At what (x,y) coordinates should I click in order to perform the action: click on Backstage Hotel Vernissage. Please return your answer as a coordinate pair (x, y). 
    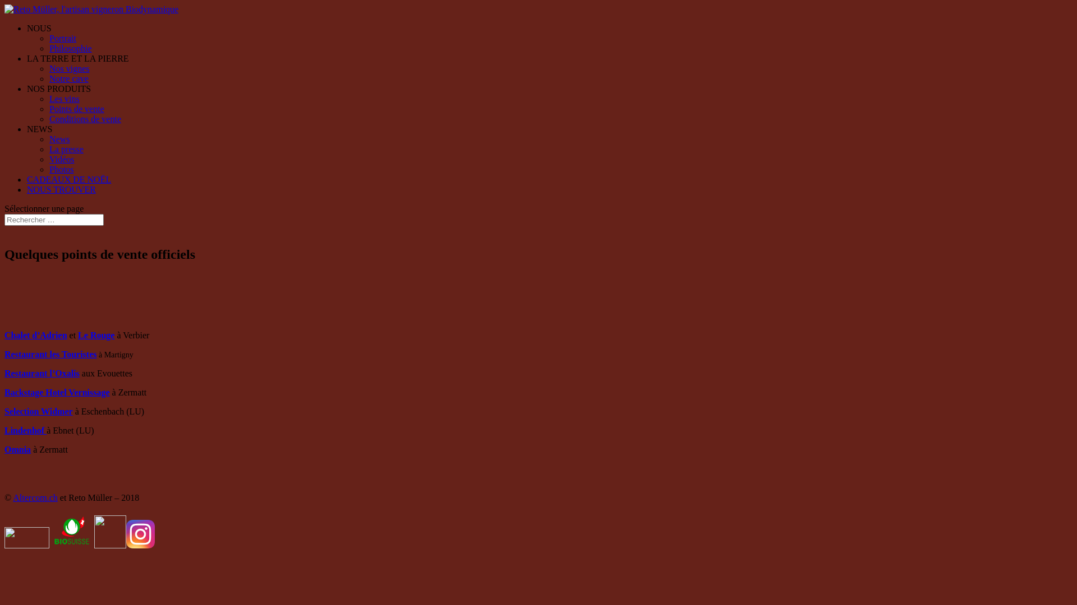
    Looking at the image, I should click on (57, 392).